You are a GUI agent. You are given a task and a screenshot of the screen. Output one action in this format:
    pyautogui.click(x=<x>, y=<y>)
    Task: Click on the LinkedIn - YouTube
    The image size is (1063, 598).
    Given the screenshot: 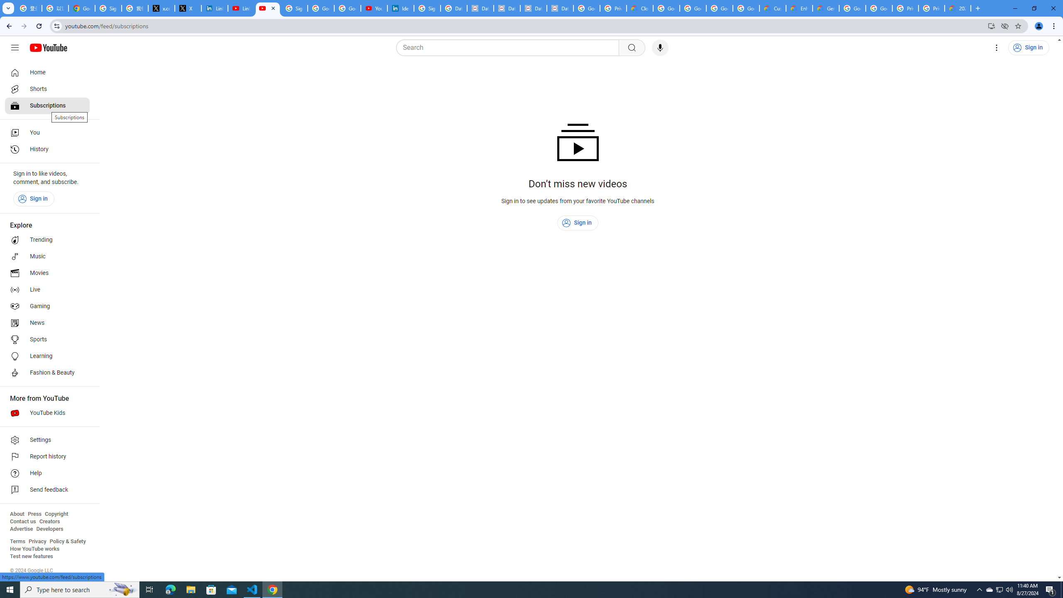 What is the action you would take?
    pyautogui.click(x=241, y=8)
    